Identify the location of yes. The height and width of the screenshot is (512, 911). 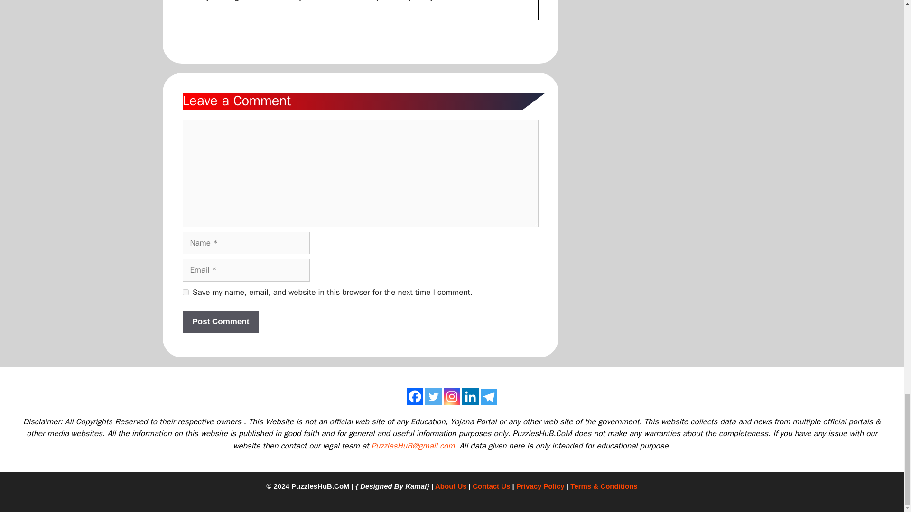
(185, 292).